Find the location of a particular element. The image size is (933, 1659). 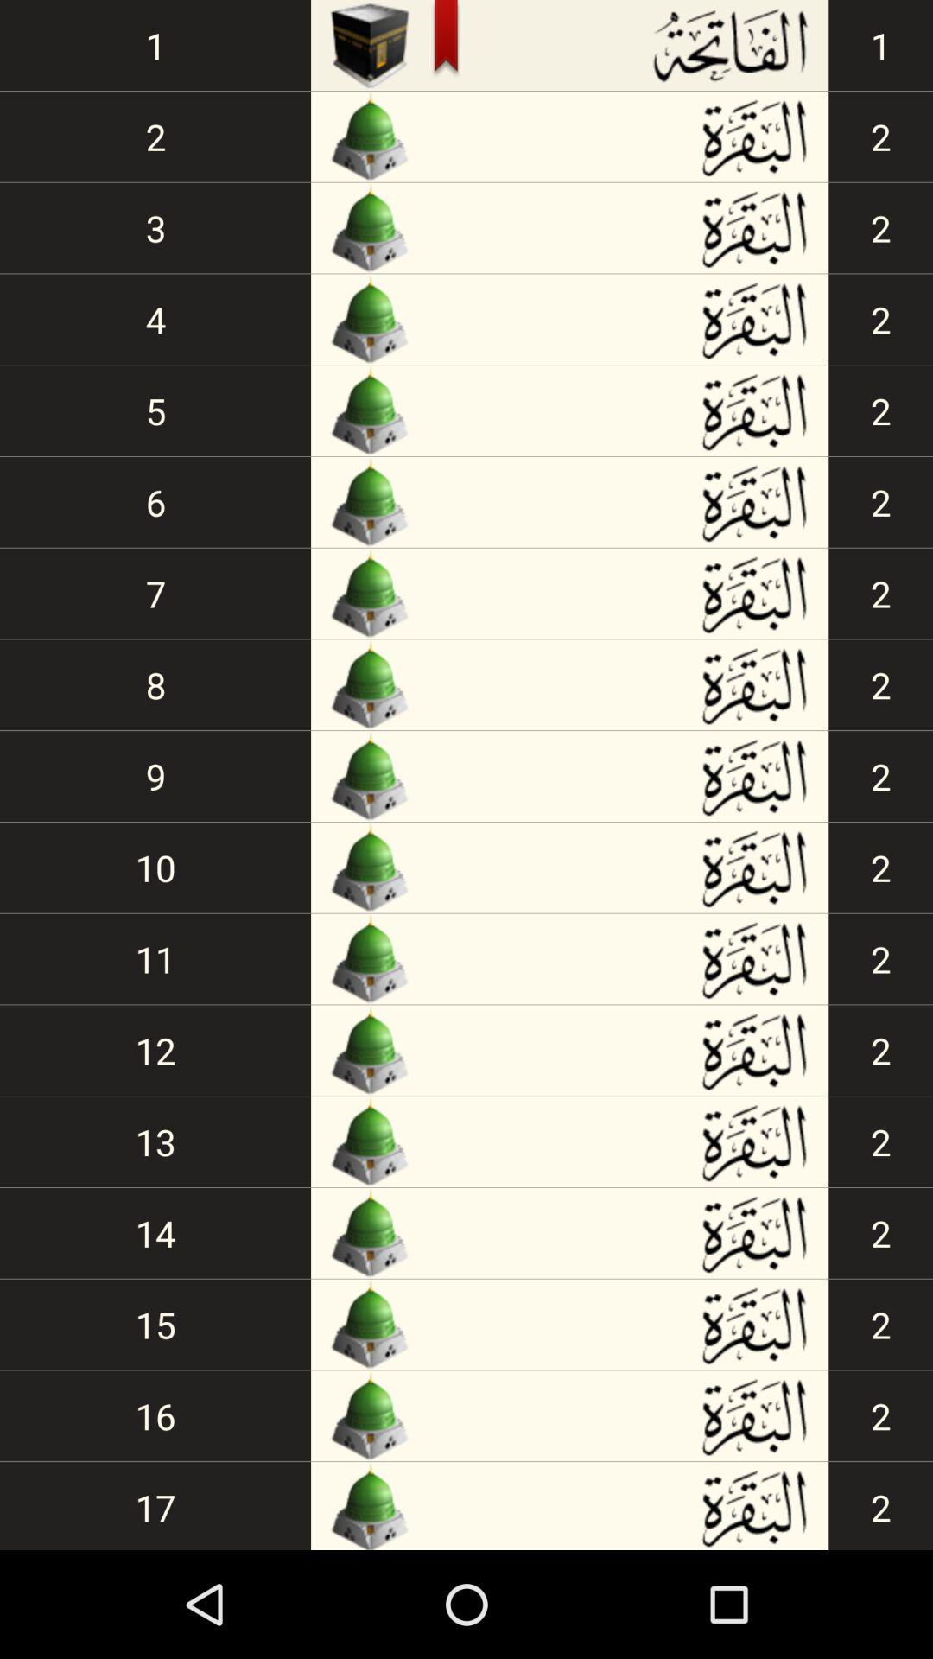

choose the 9 is located at coordinates (155, 776).